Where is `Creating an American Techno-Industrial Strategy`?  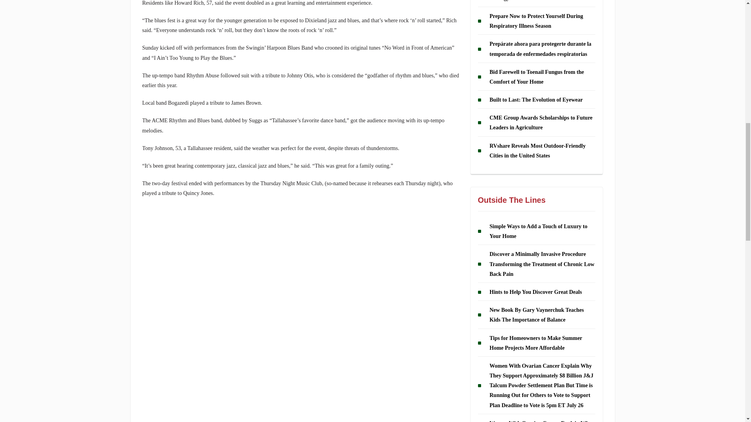 Creating an American Techno-Industrial Strategy is located at coordinates (537, 1).